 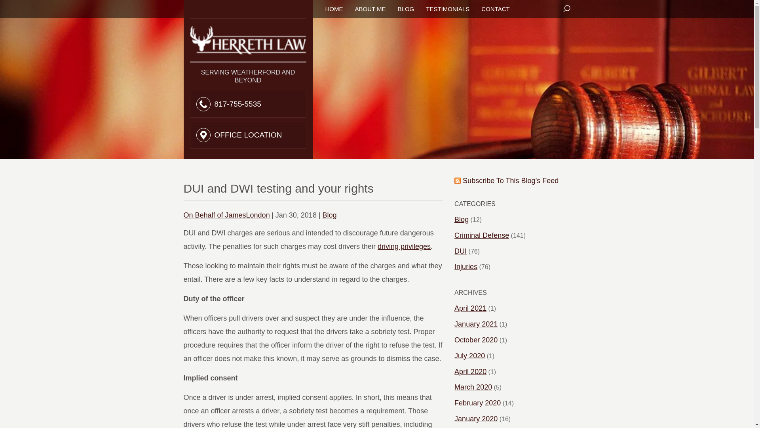 I want to click on ABOUT ME, so click(x=370, y=9).